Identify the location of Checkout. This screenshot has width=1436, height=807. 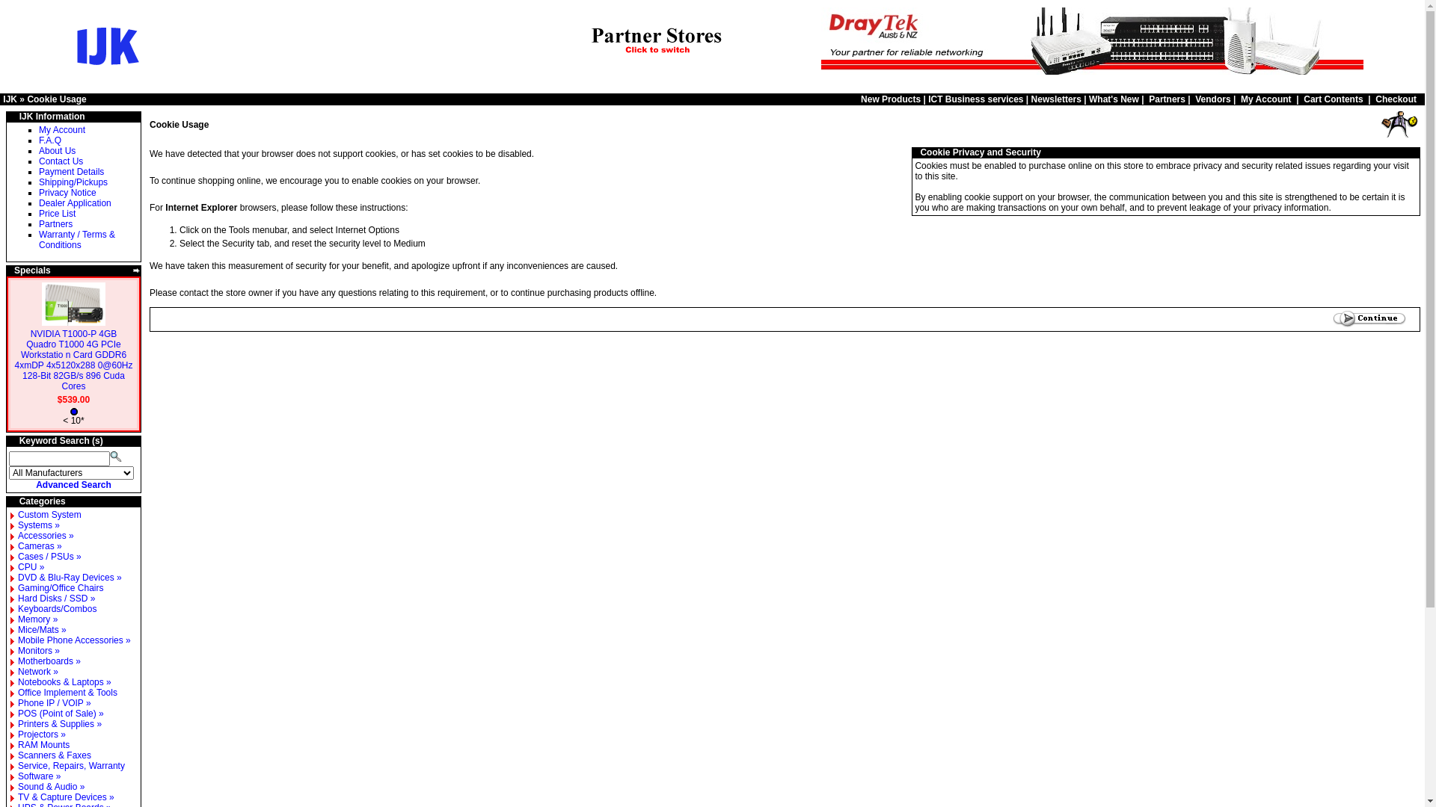
(1396, 99).